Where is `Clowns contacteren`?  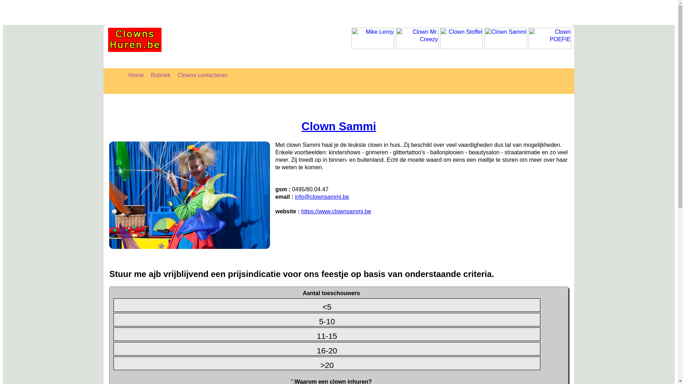 Clowns contacteren is located at coordinates (203, 75).